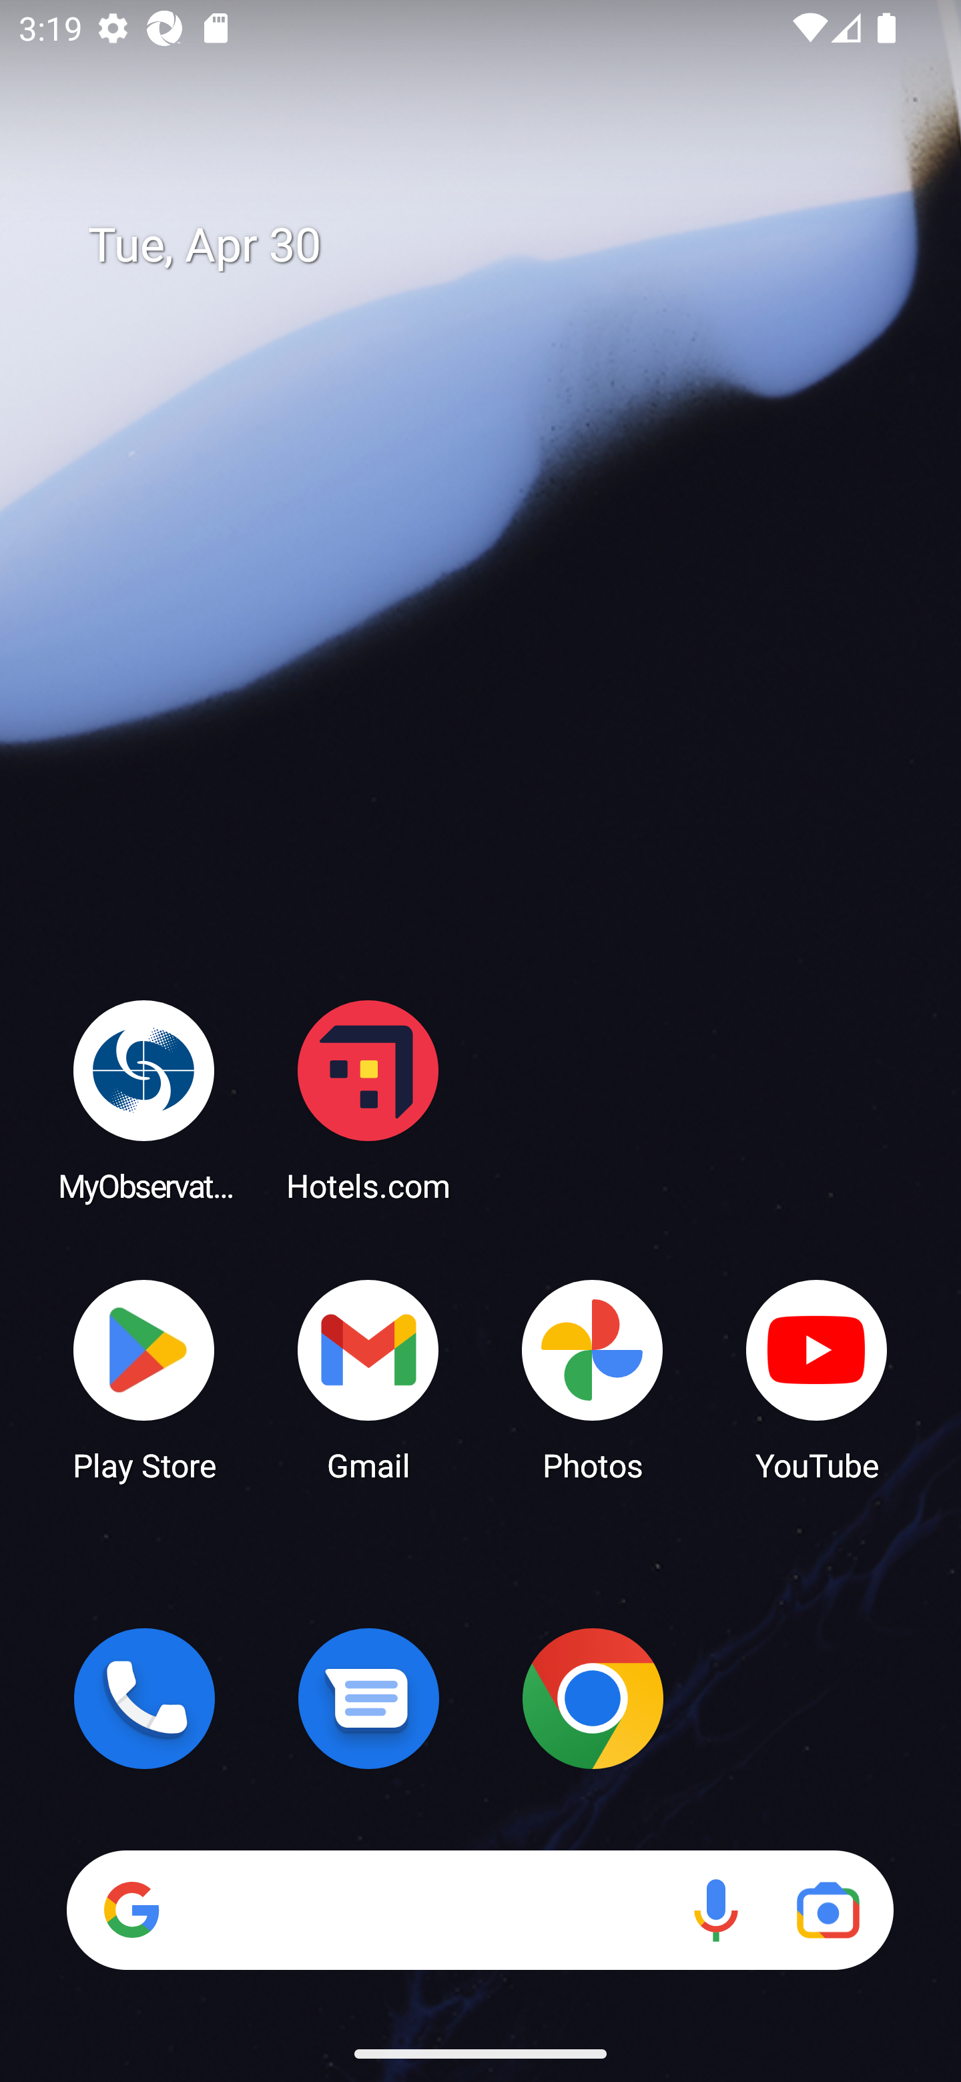 The height and width of the screenshot is (2082, 961). What do you see at coordinates (368, 1698) in the screenshot?
I see `Messages` at bounding box center [368, 1698].